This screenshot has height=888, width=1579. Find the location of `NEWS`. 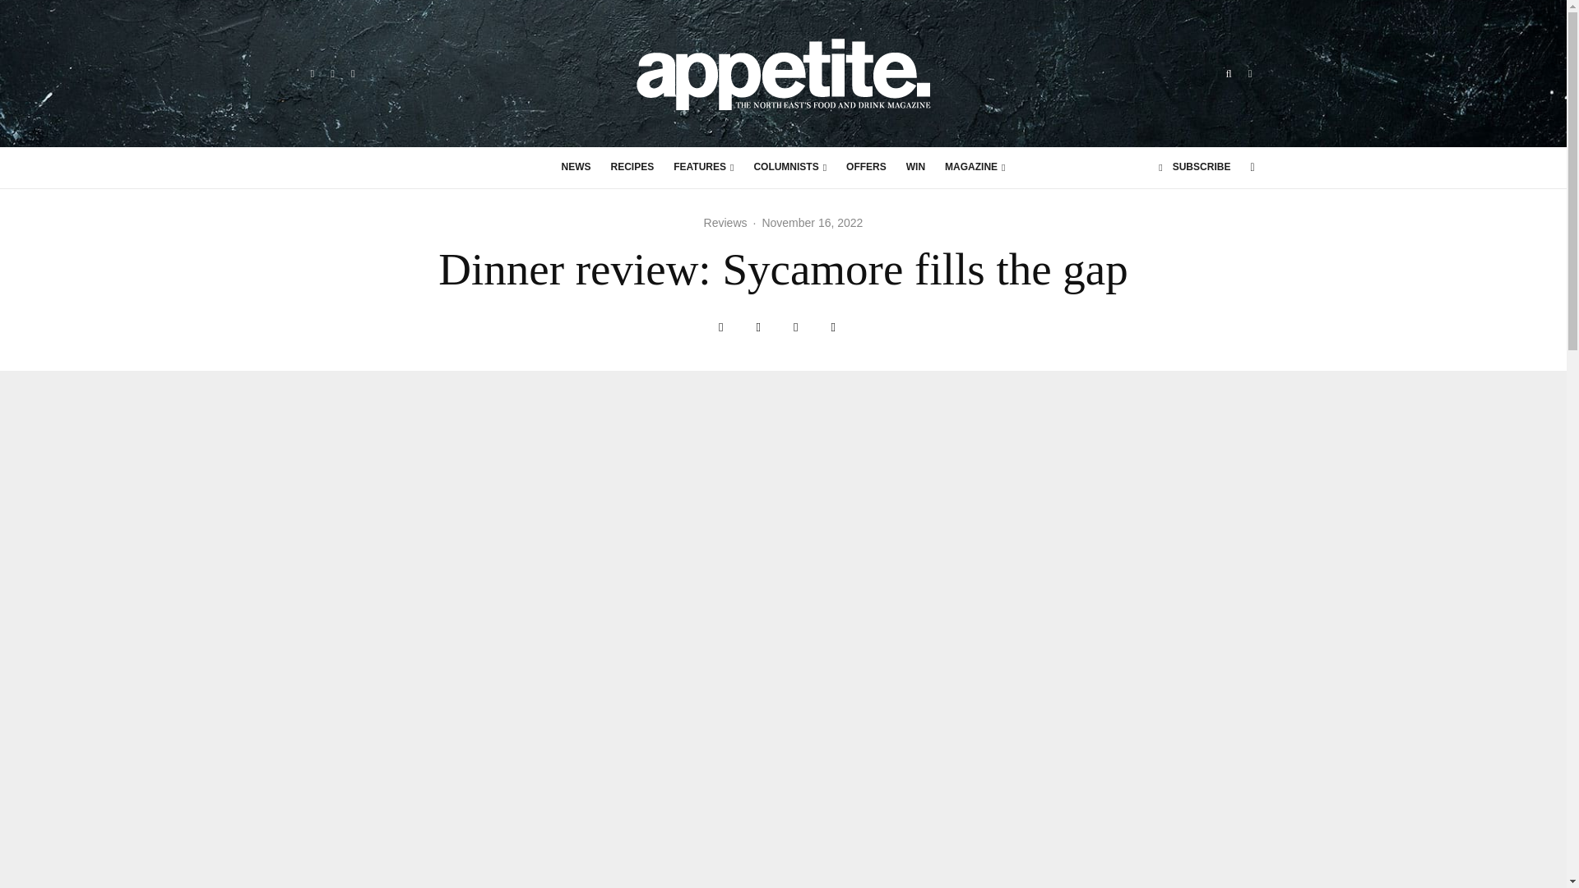

NEWS is located at coordinates (576, 168).